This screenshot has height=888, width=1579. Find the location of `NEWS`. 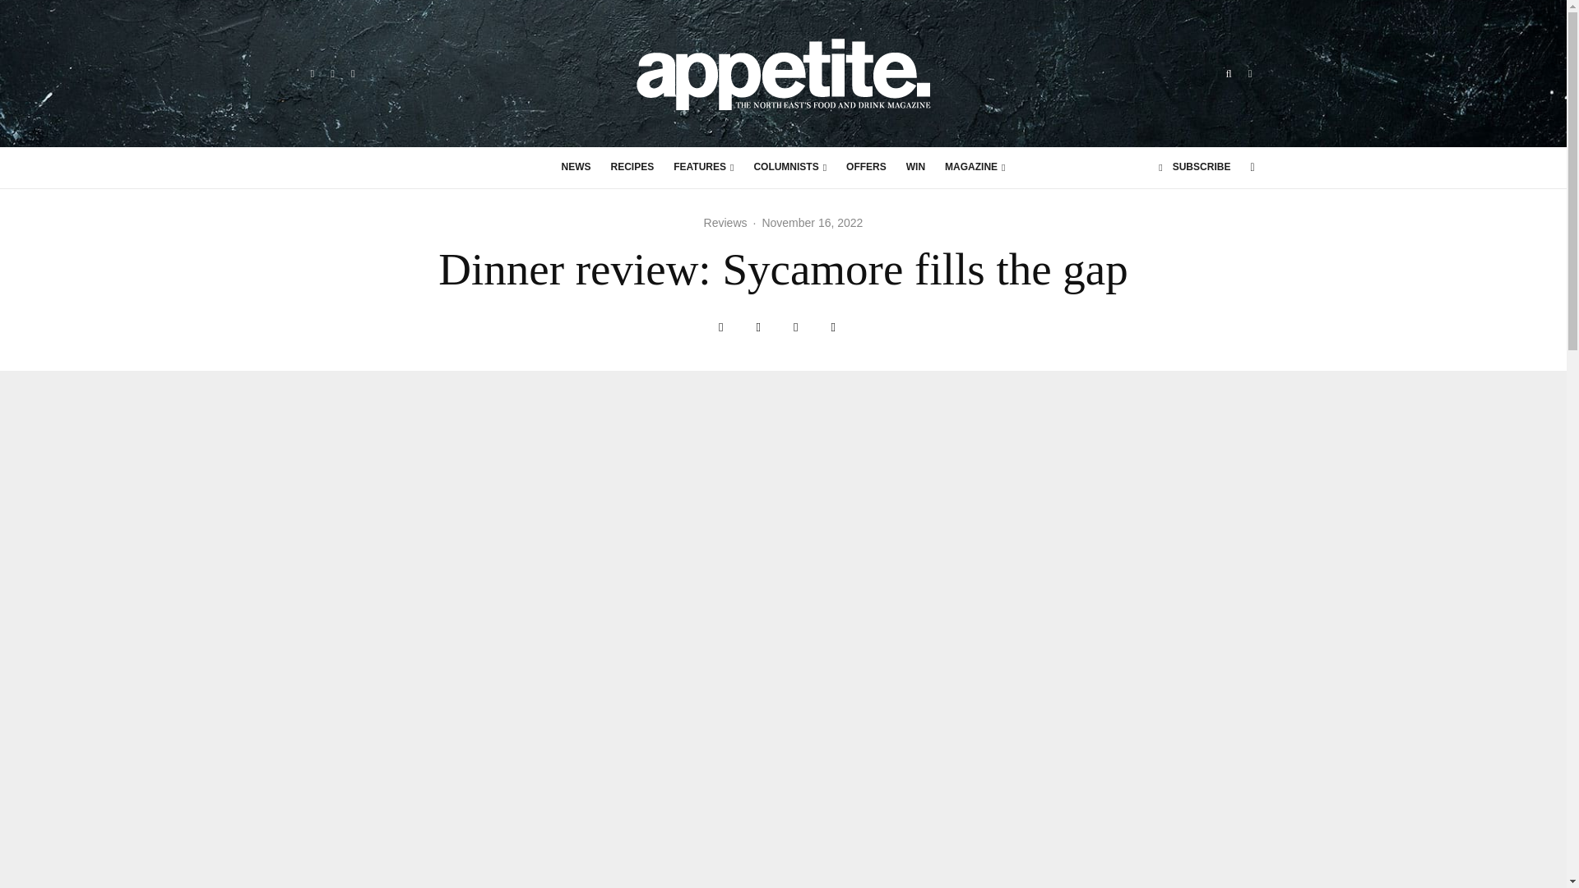

NEWS is located at coordinates (576, 168).